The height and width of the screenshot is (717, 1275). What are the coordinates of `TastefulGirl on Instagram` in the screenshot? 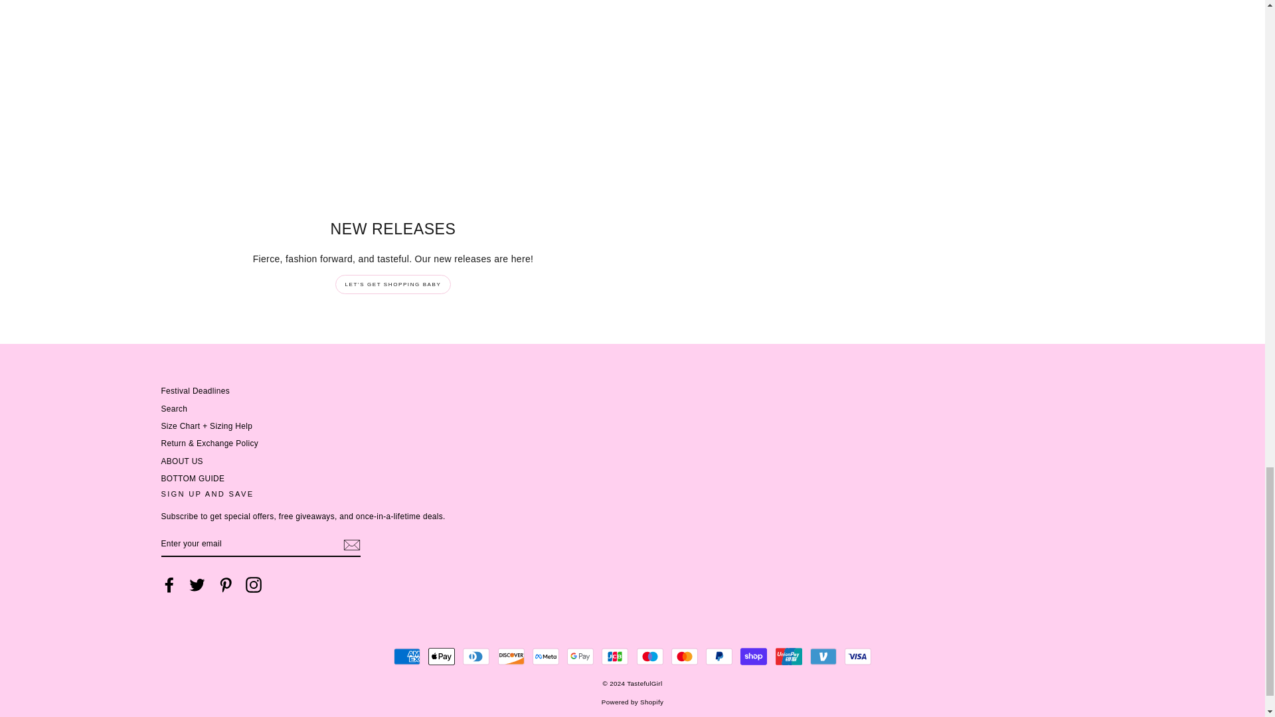 It's located at (254, 585).